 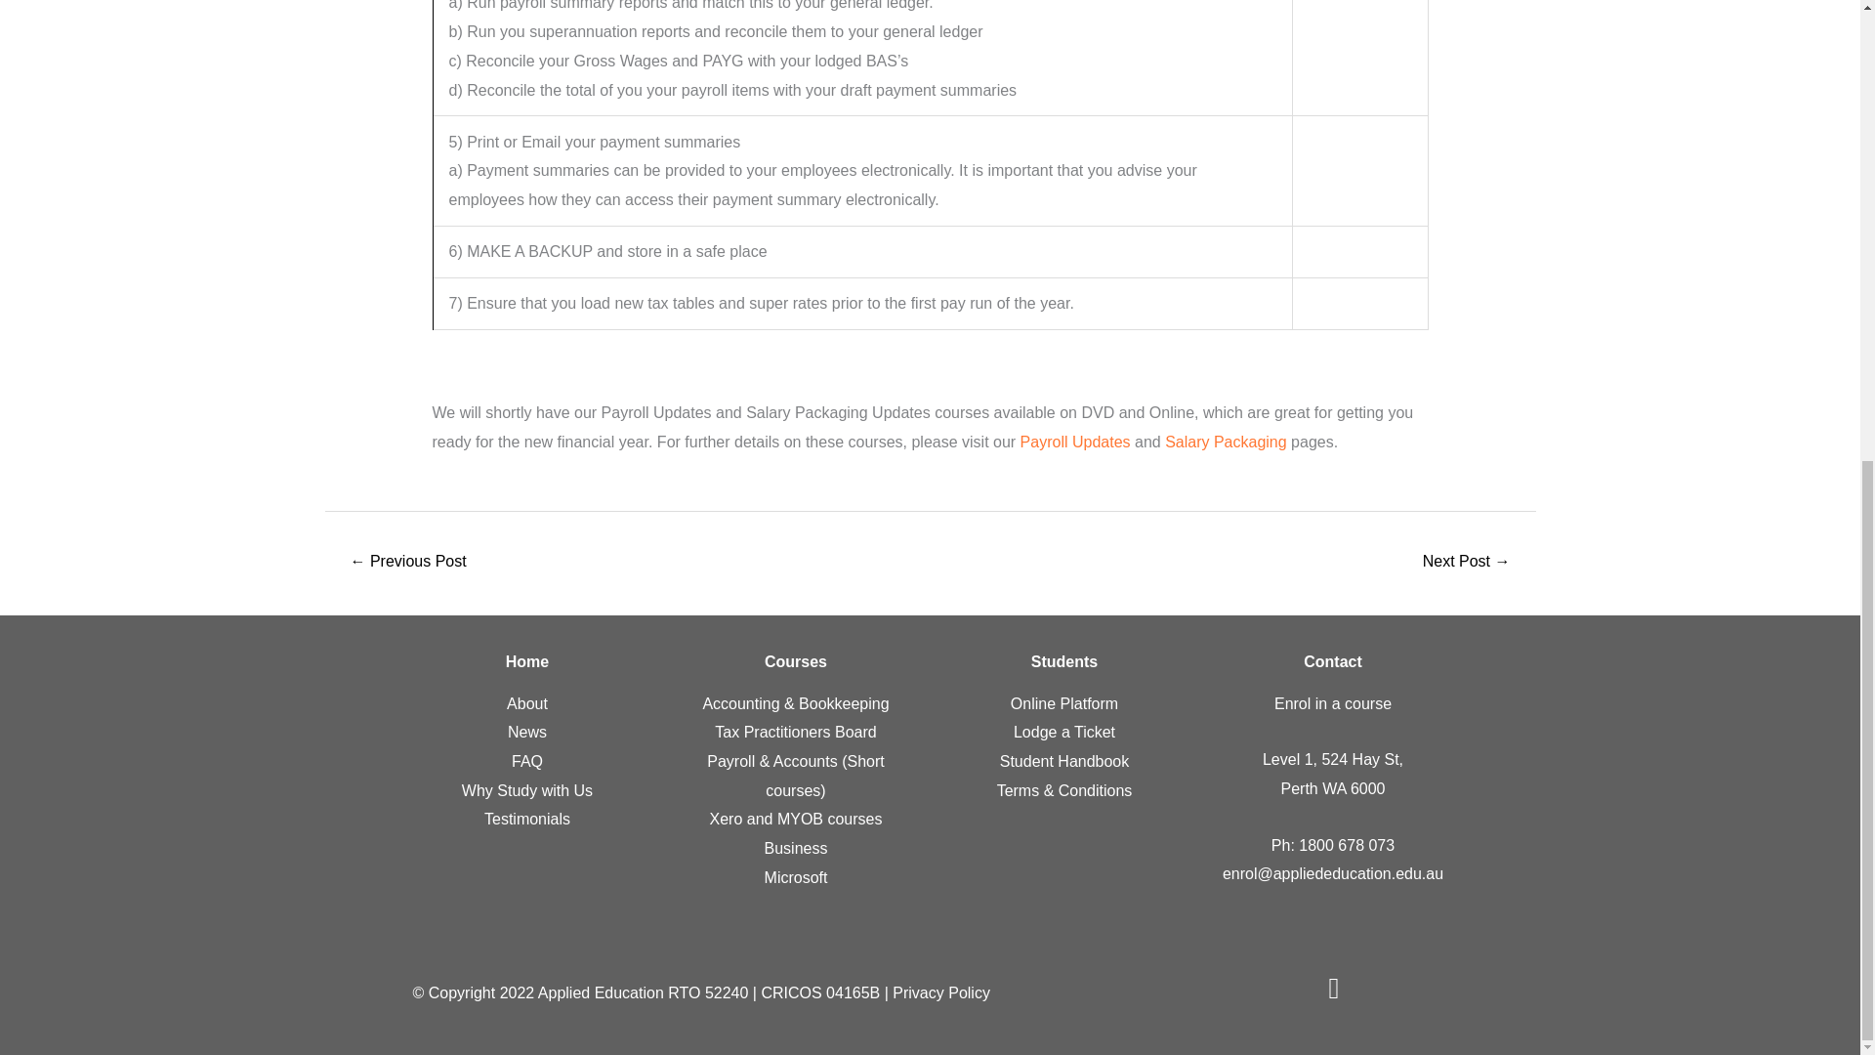 What do you see at coordinates (527, 660) in the screenshot?
I see `Home` at bounding box center [527, 660].